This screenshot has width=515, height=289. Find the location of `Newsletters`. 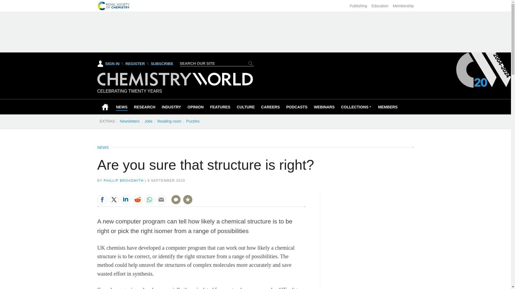

Newsletters is located at coordinates (130, 121).